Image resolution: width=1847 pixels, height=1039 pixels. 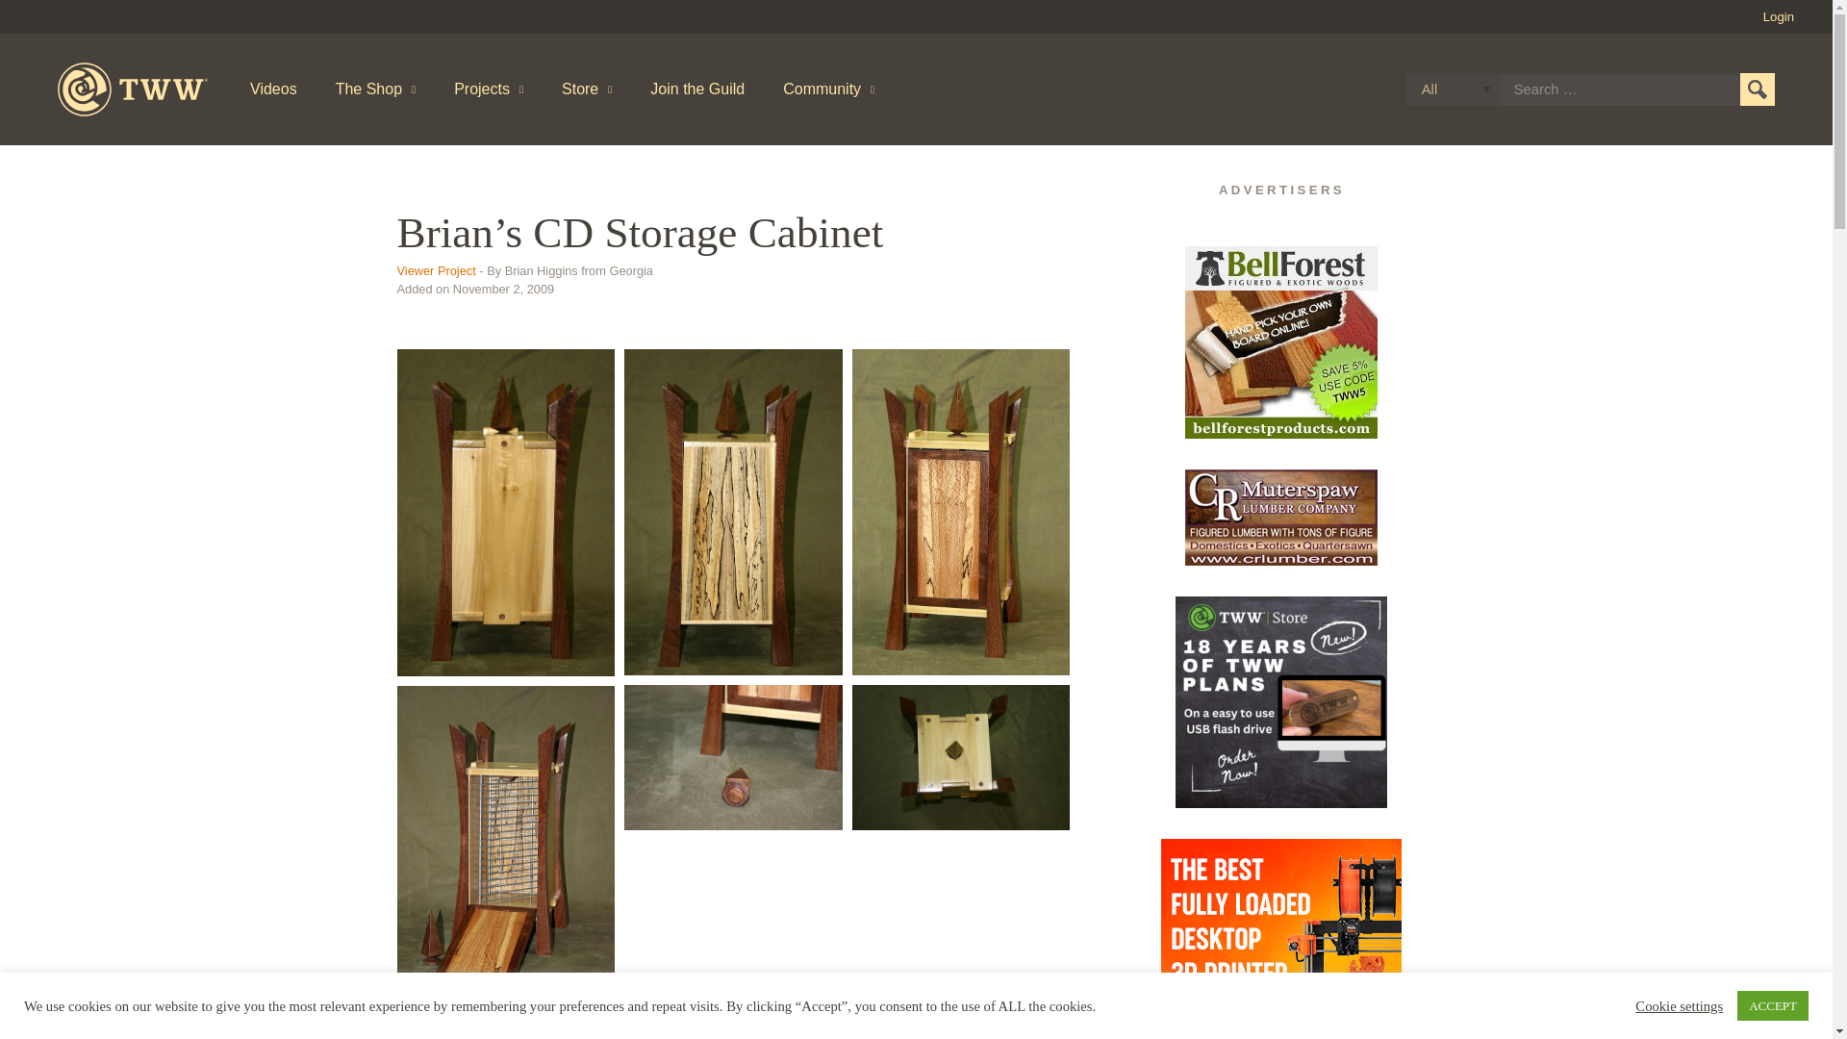 What do you see at coordinates (587, 89) in the screenshot?
I see `Store` at bounding box center [587, 89].